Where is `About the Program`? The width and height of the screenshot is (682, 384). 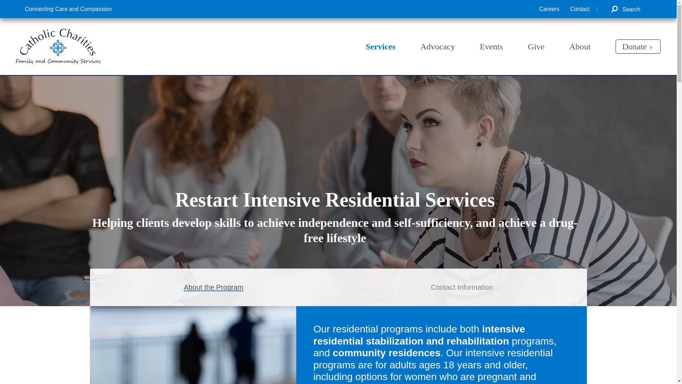
About the Program is located at coordinates (213, 287).